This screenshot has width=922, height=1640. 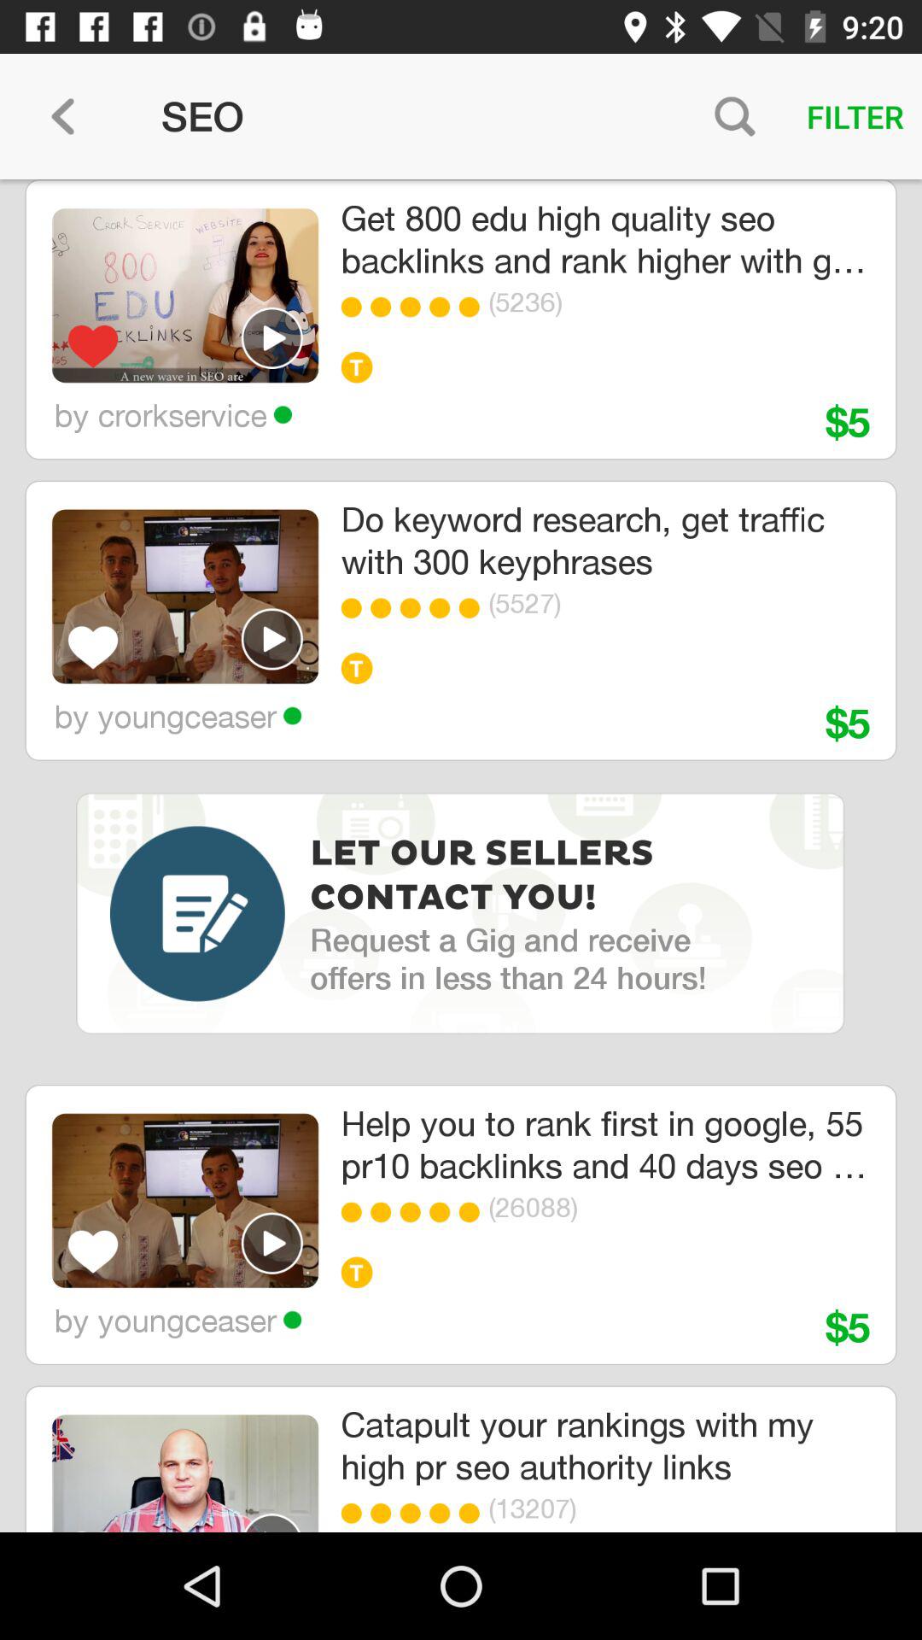 I want to click on play video, so click(x=272, y=1522).